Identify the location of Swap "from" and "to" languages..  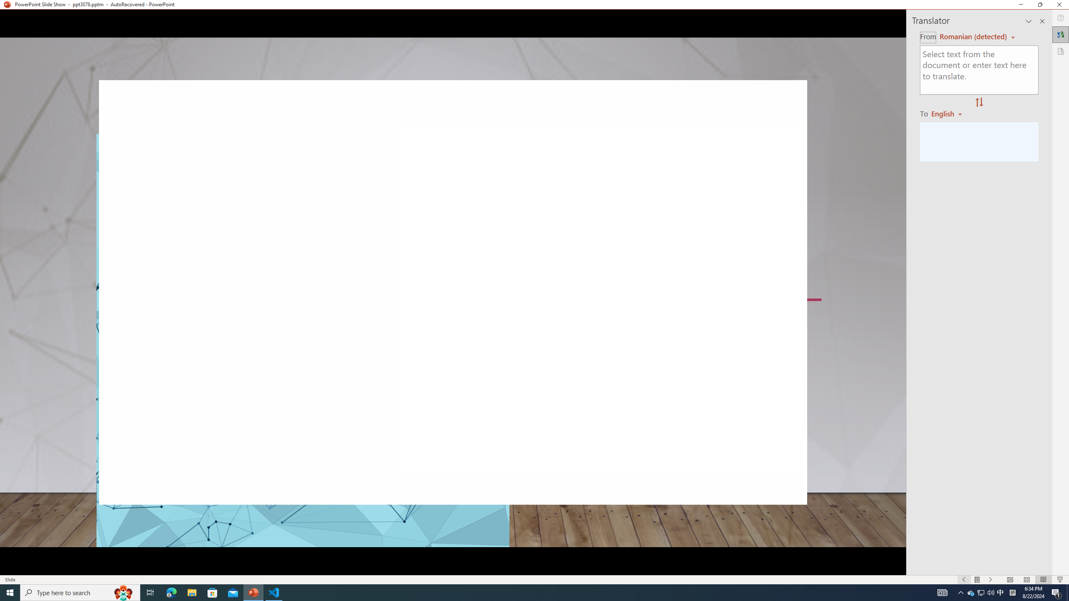
(979, 103).